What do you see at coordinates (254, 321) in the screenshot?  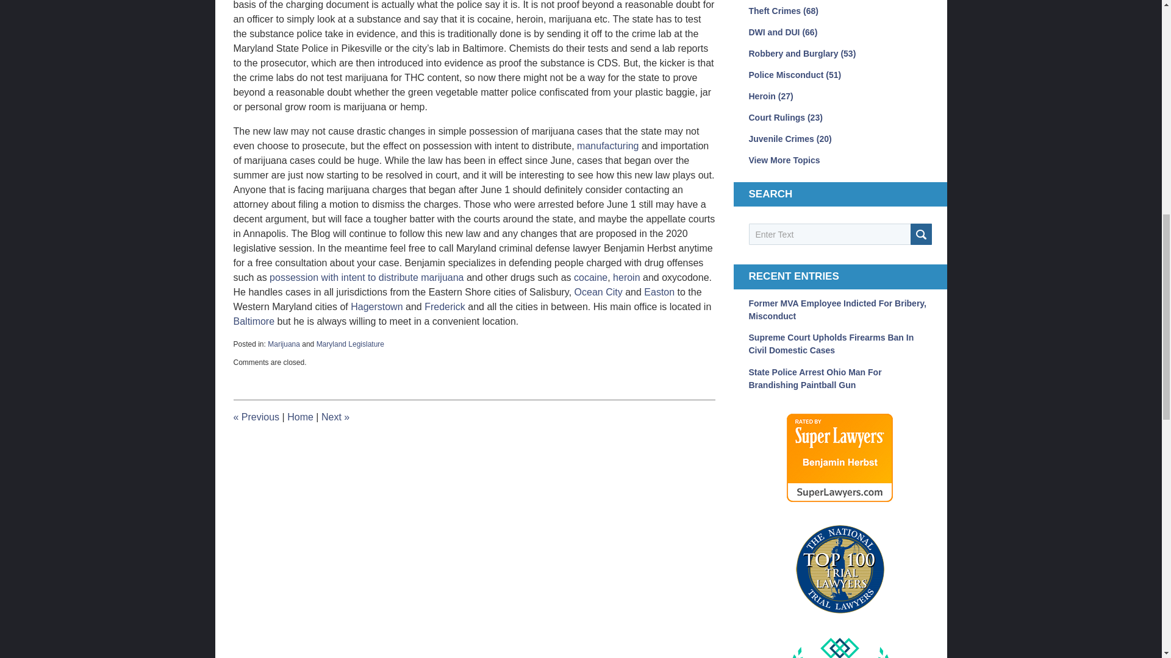 I see `Baltimore` at bounding box center [254, 321].